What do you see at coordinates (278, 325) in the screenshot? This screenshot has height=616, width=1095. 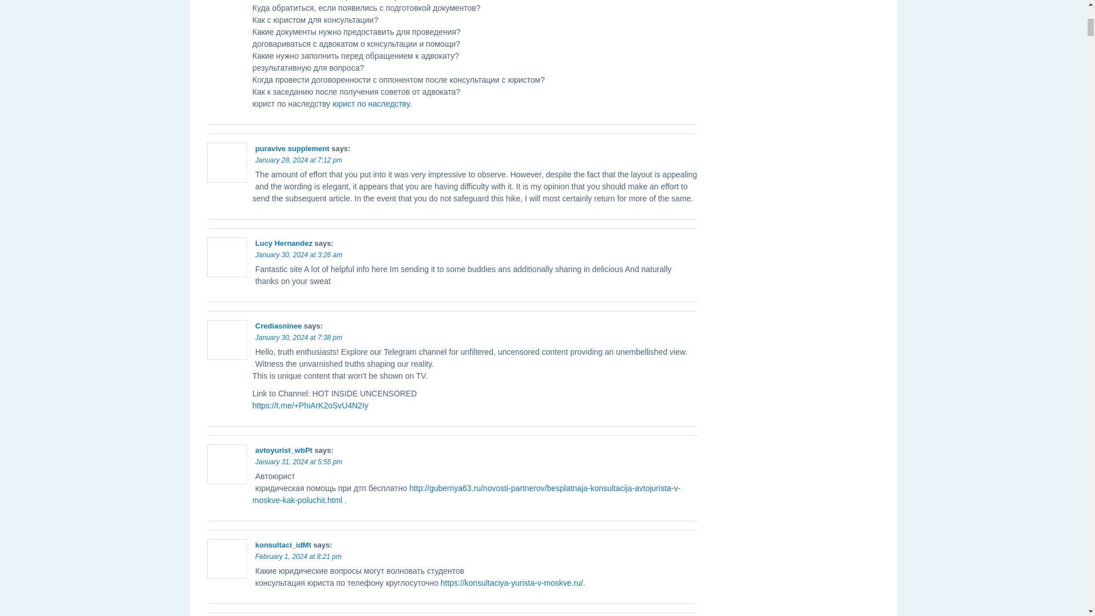 I see `Crediasninee` at bounding box center [278, 325].